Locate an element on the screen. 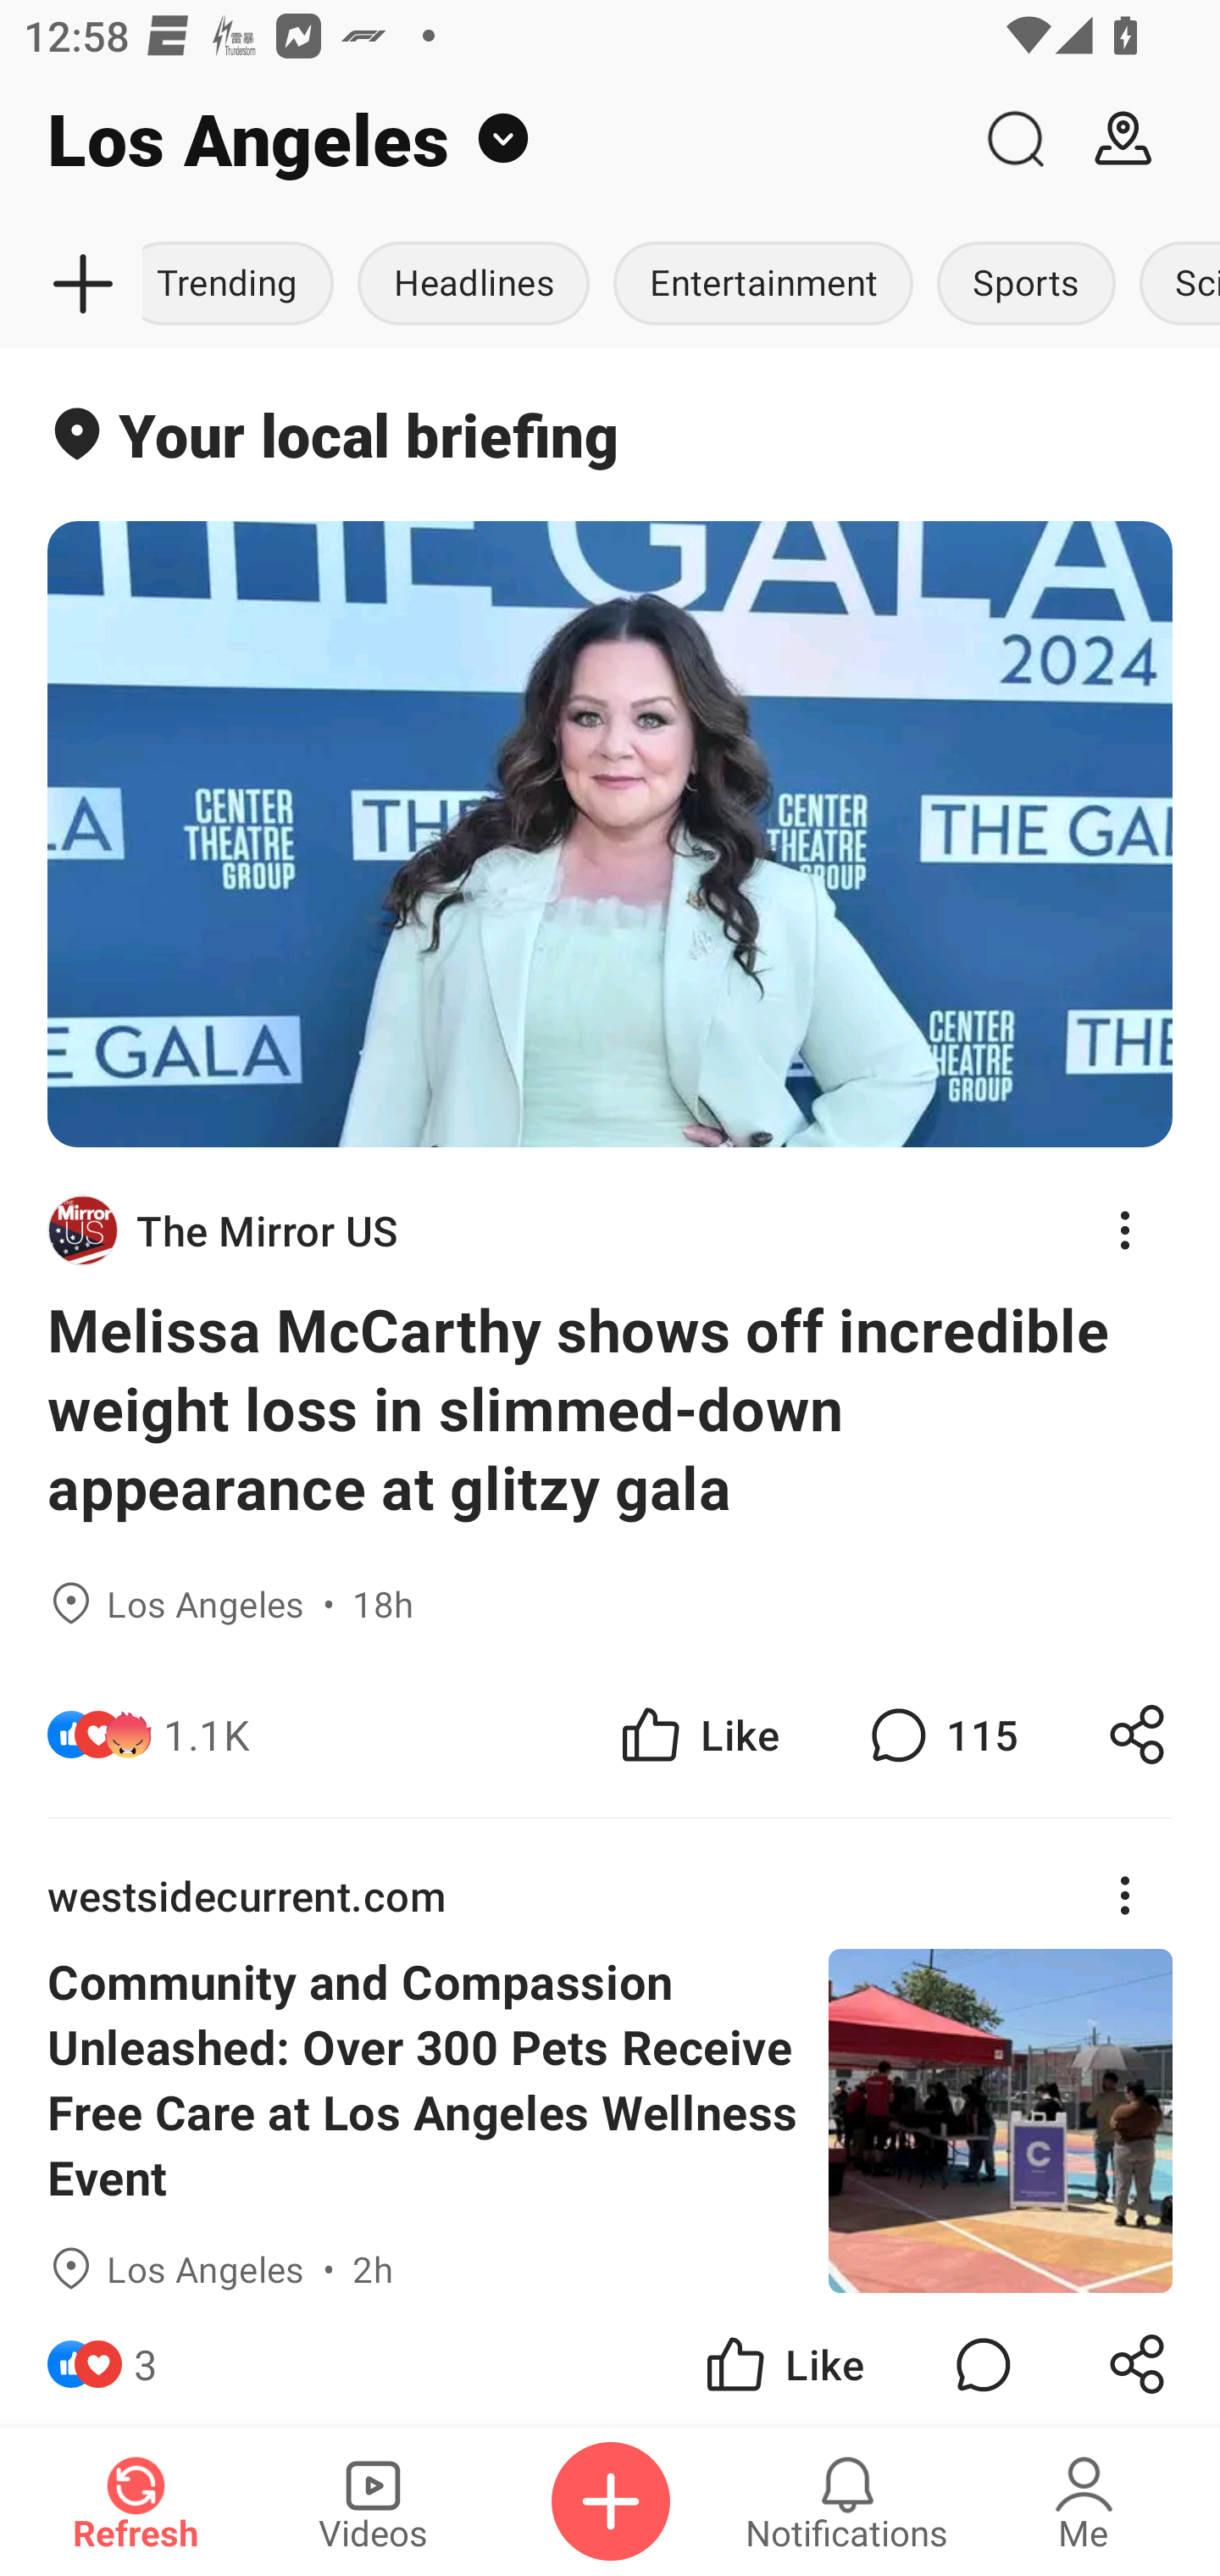  Notifications is located at coordinates (847, 2501).